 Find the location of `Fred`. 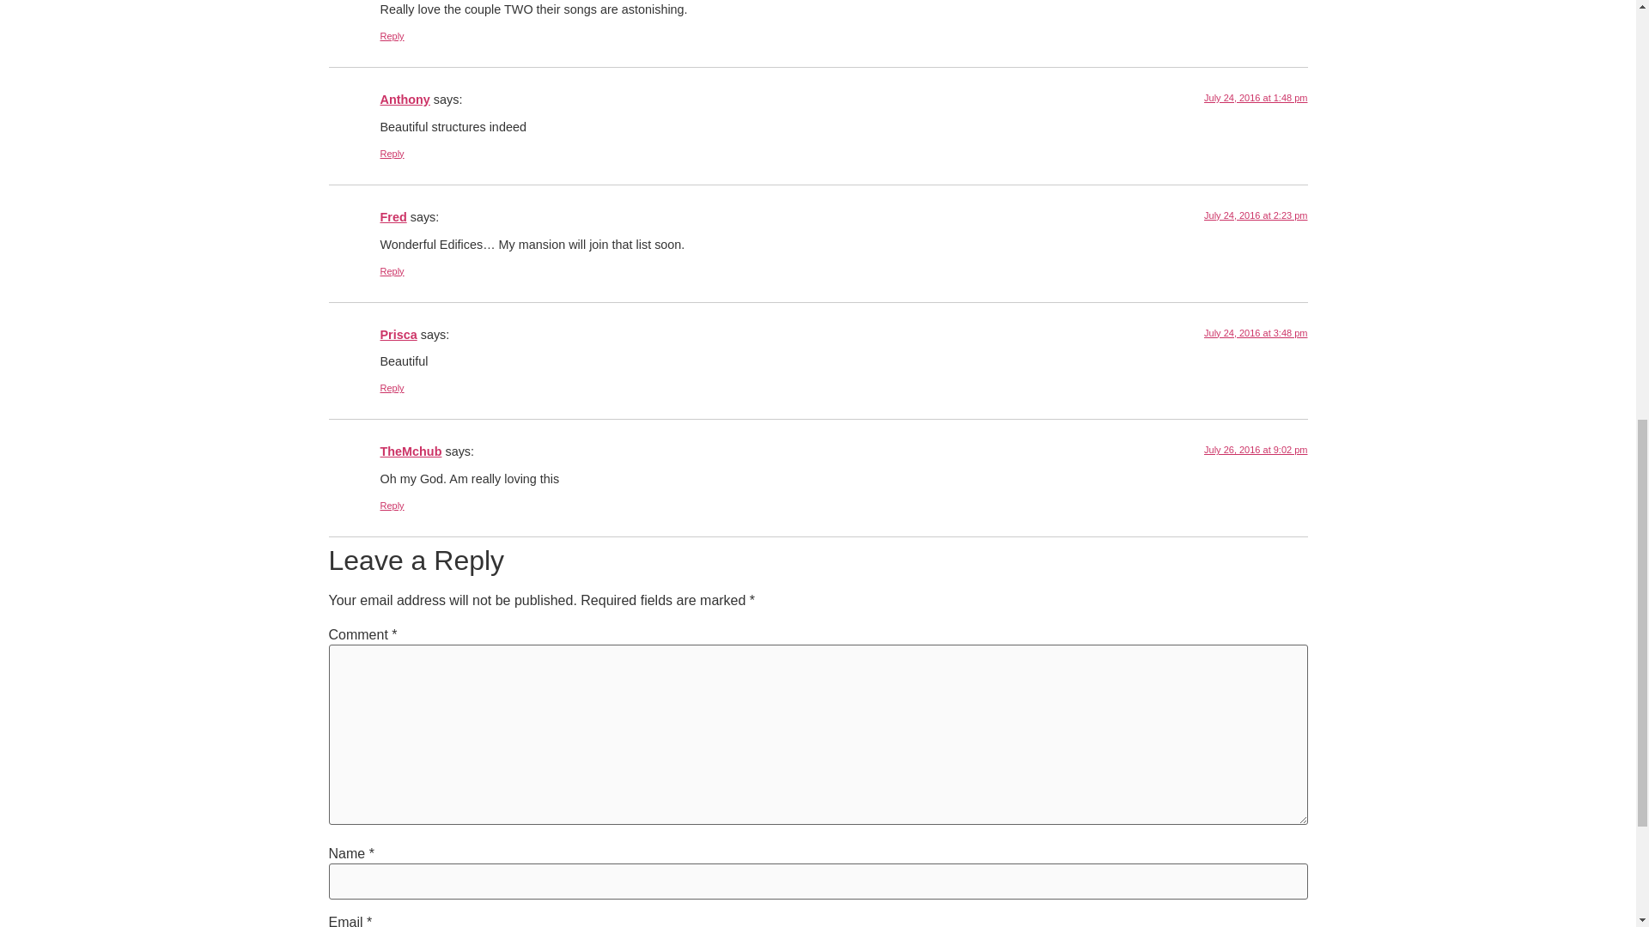

Fred is located at coordinates (392, 217).